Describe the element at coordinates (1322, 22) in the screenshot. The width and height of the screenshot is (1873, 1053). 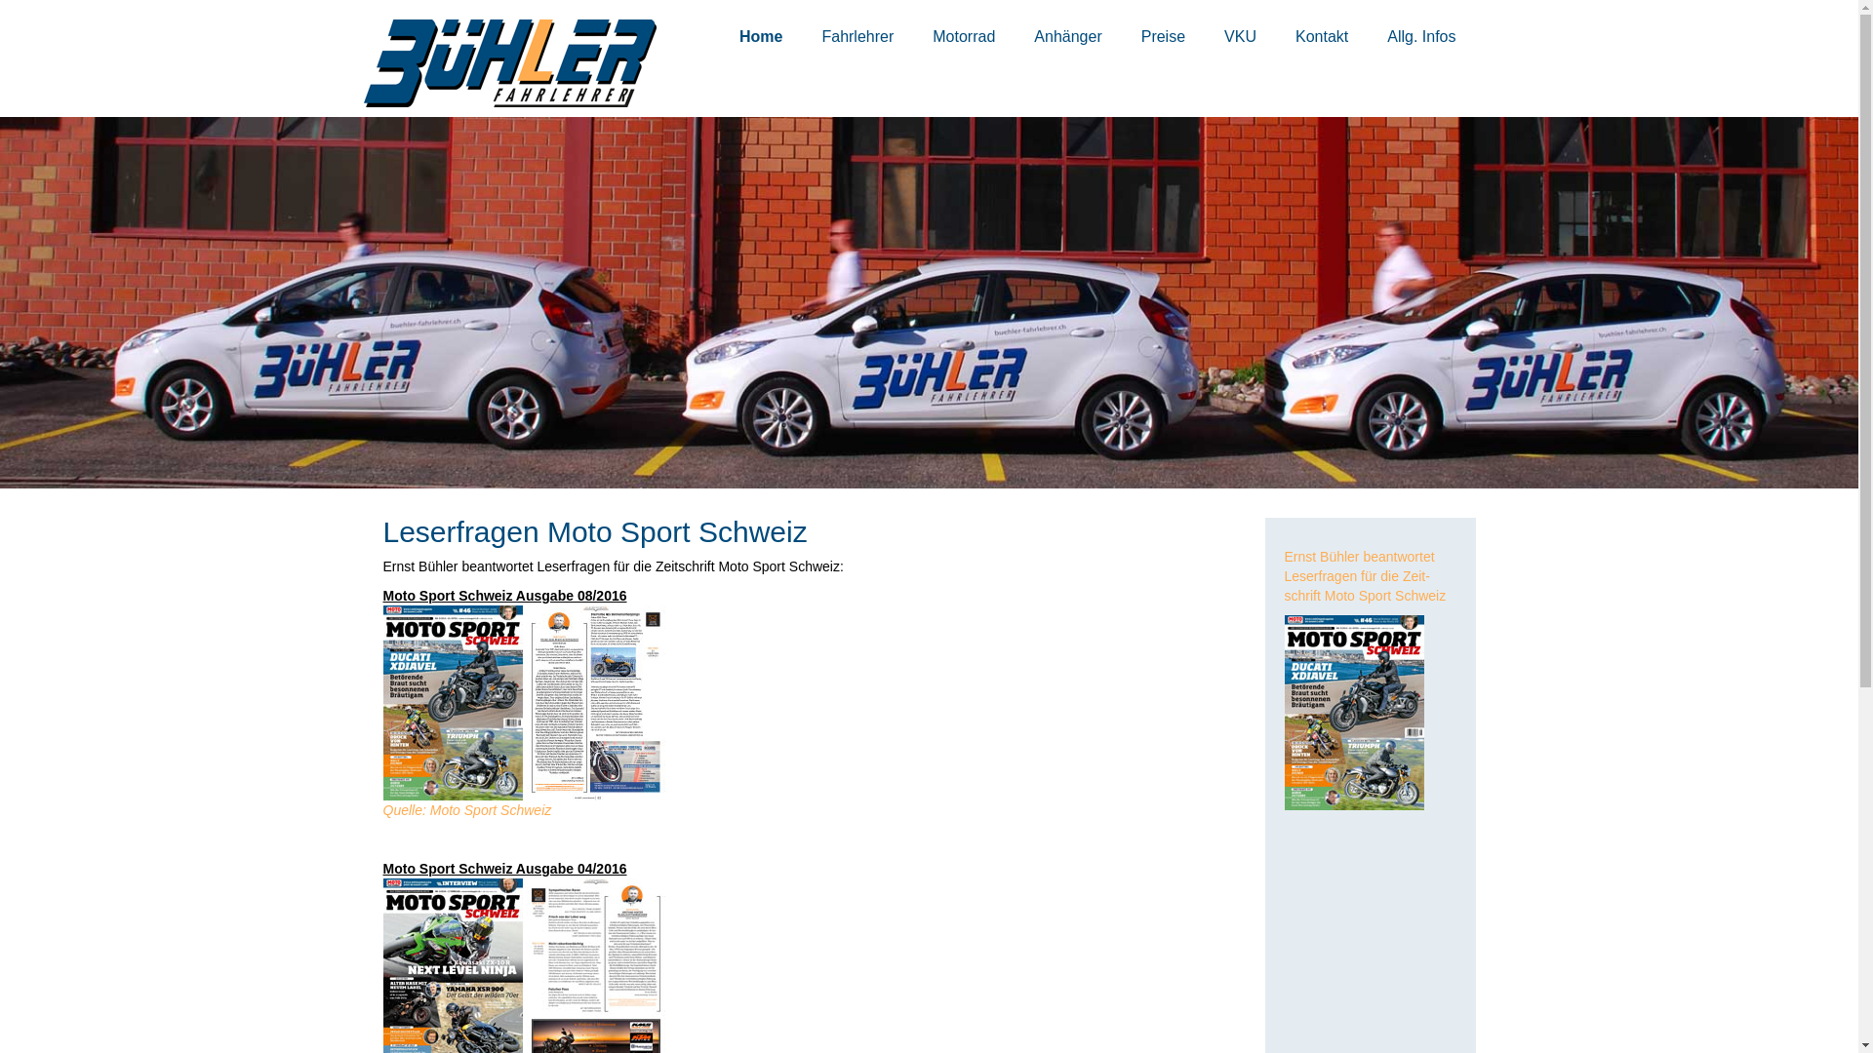
I see `Kontakt` at that location.